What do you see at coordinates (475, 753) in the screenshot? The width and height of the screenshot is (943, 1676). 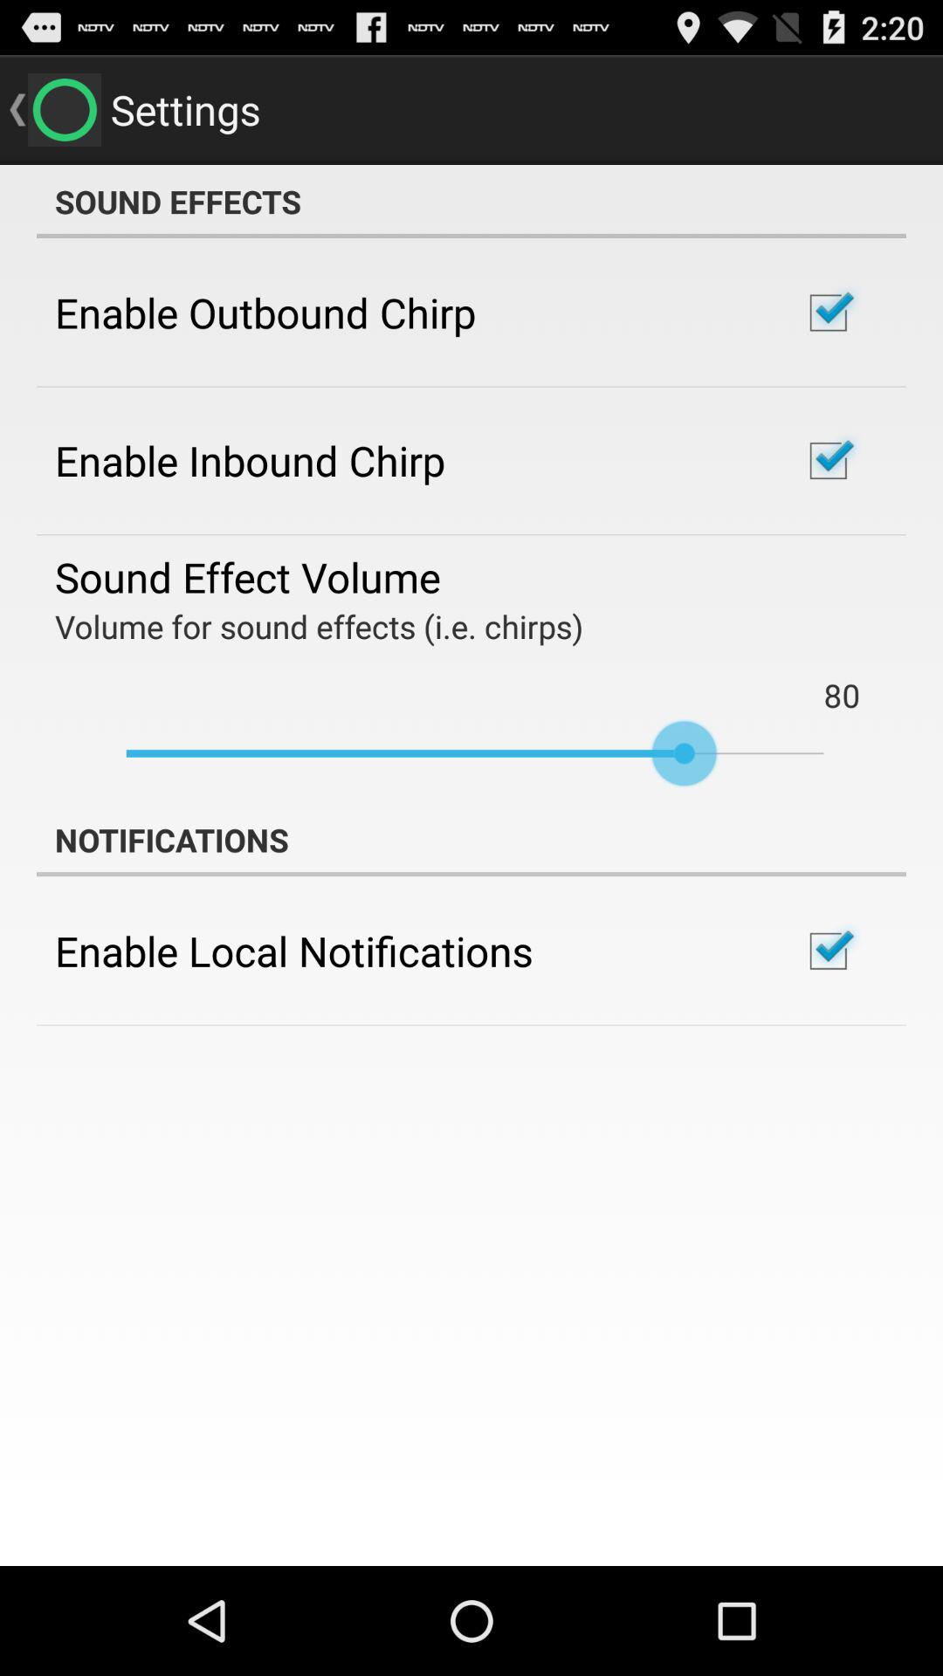 I see `select app below 80` at bounding box center [475, 753].